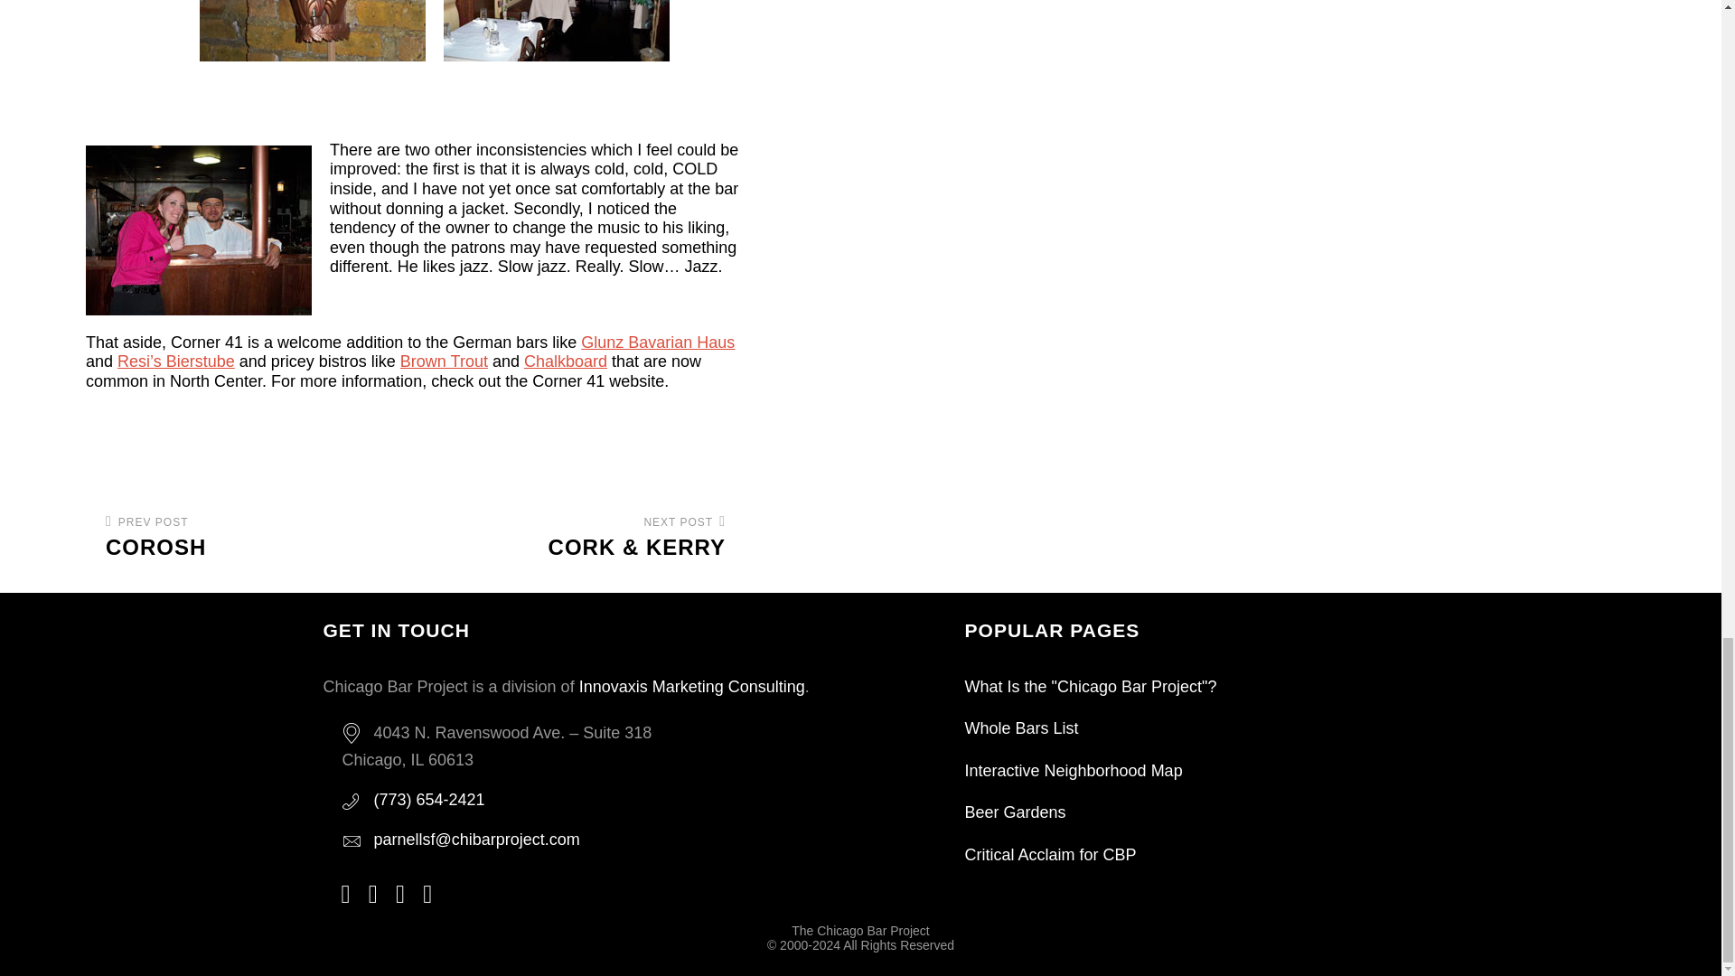  I want to click on Chalkboard, so click(444, 361).